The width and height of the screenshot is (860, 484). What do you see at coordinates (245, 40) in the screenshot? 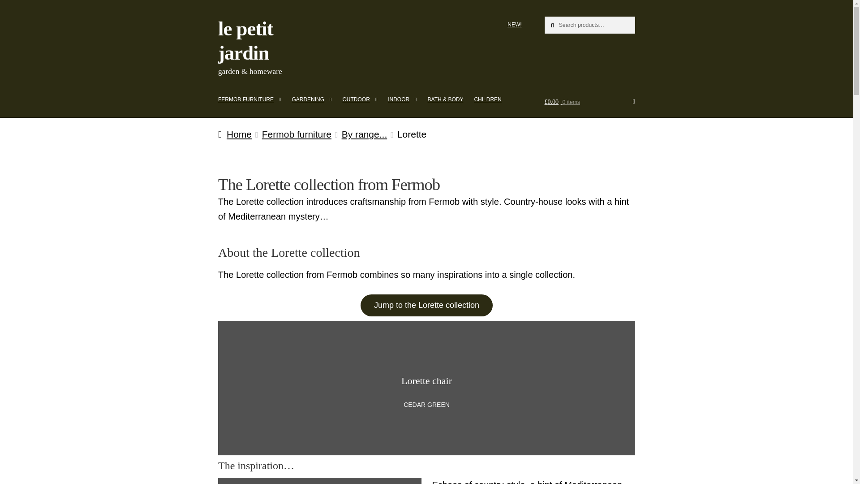
I see `le petit jardin` at bounding box center [245, 40].